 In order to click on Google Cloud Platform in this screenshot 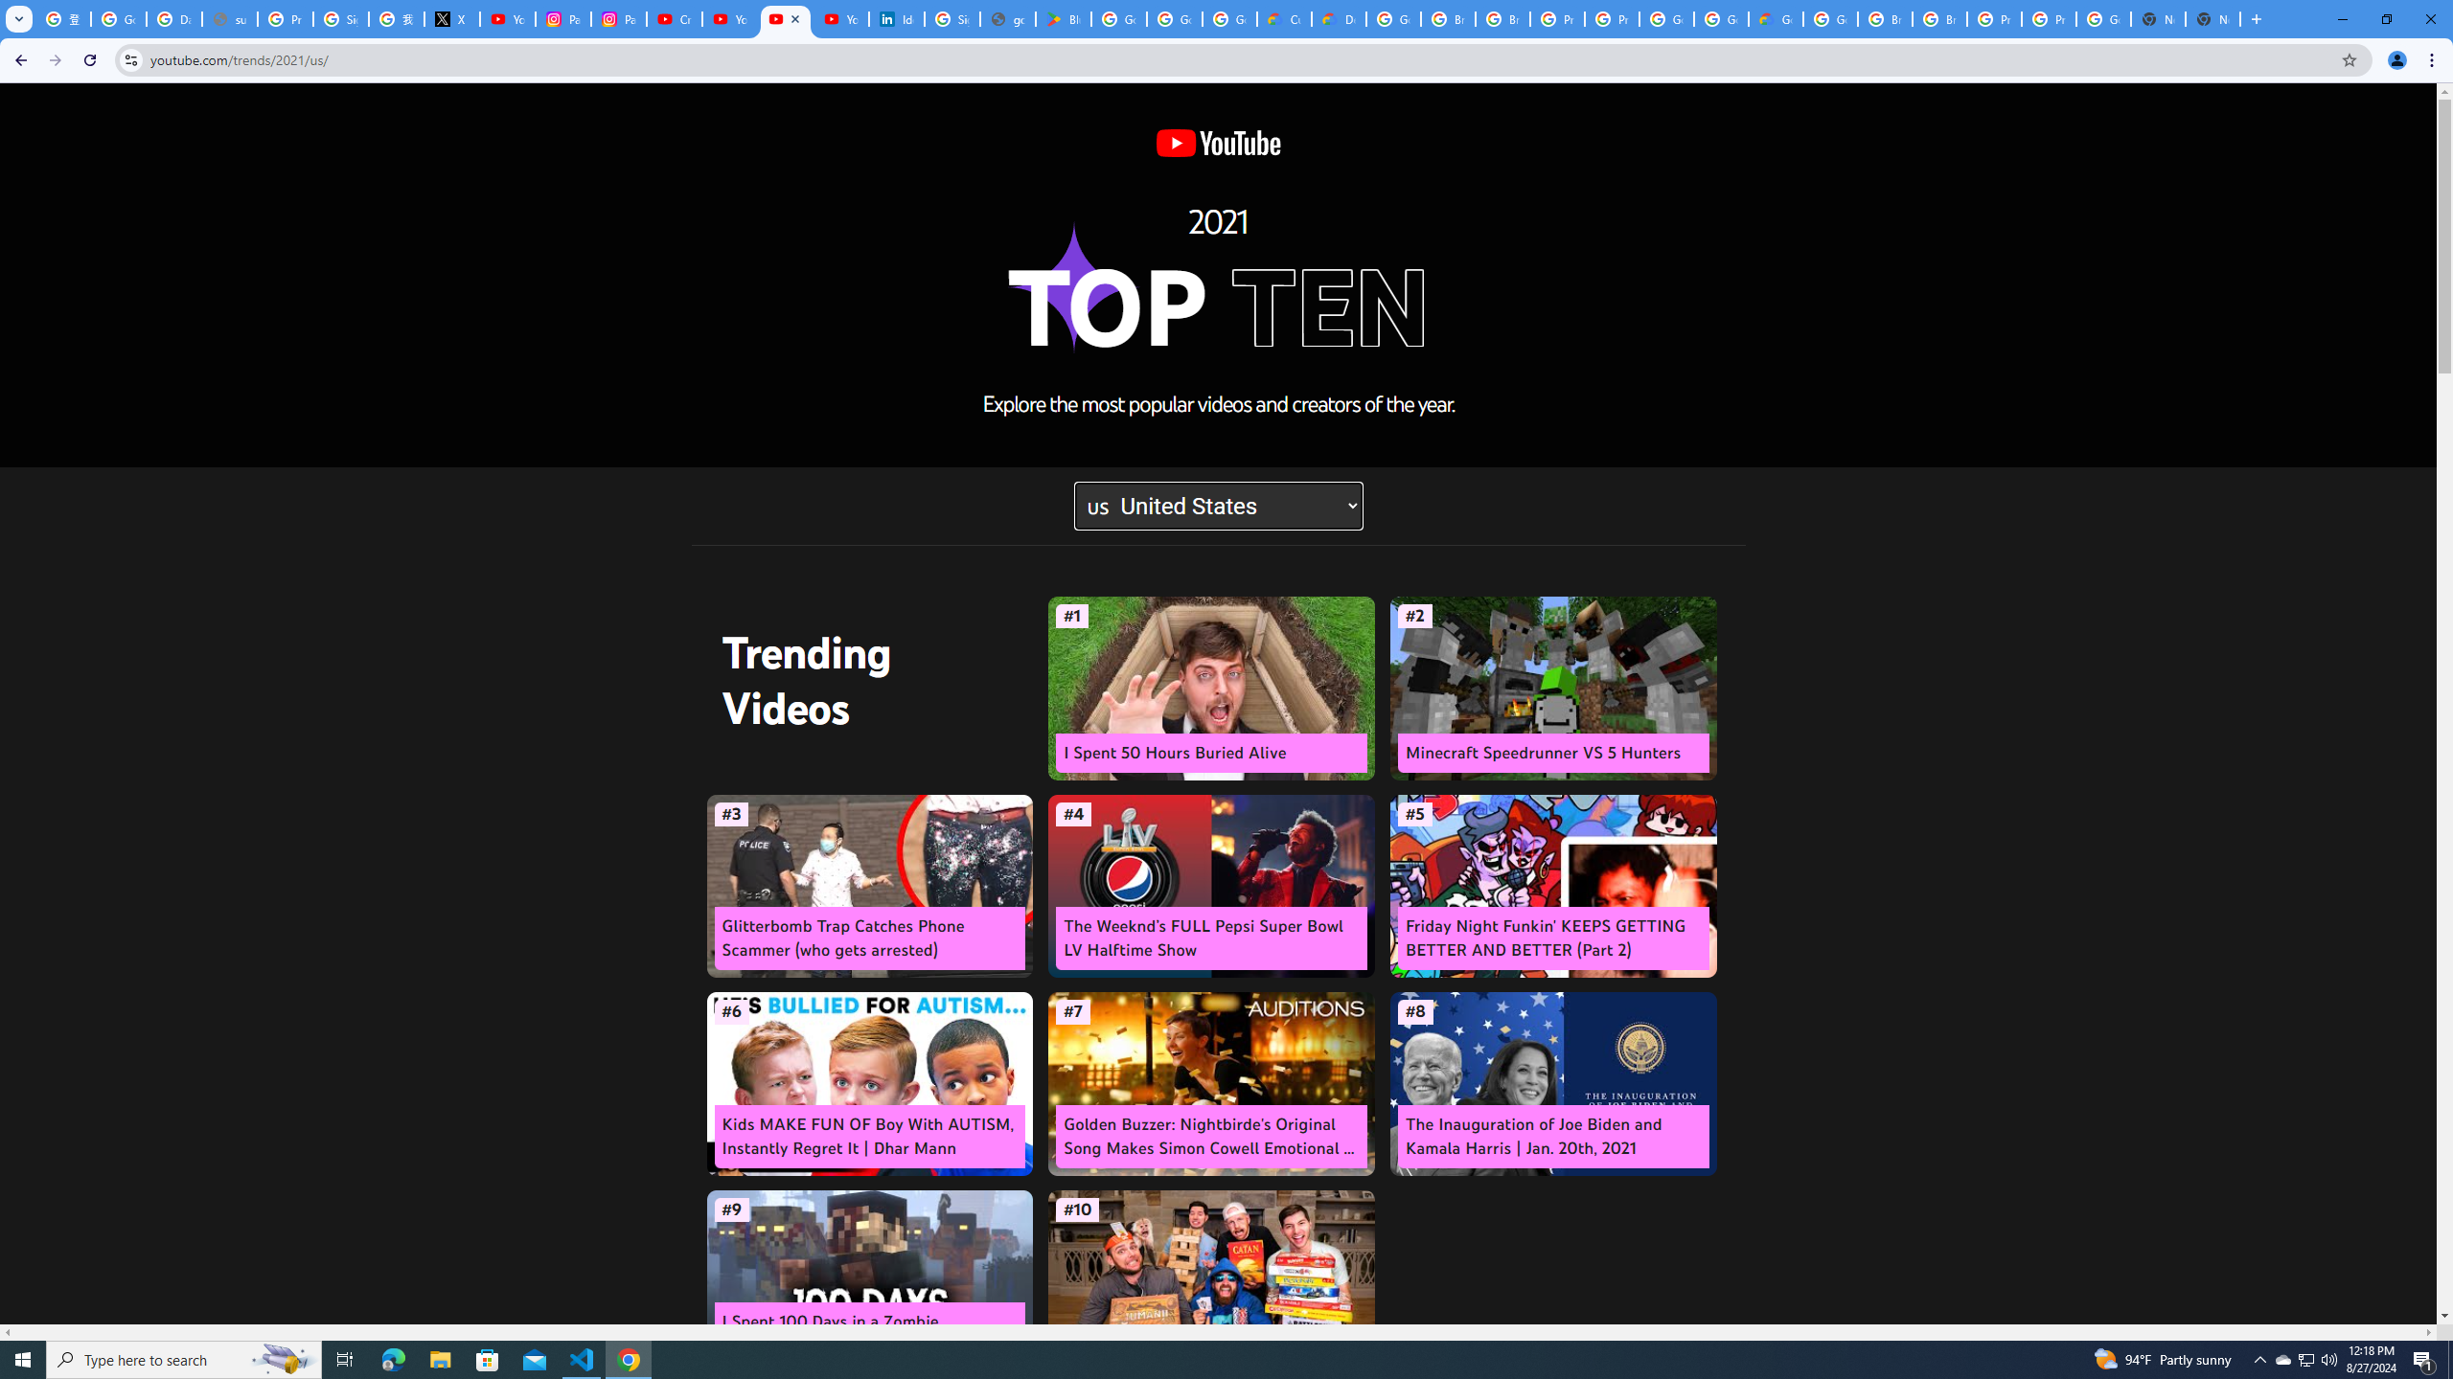, I will do `click(1666, 19)`.